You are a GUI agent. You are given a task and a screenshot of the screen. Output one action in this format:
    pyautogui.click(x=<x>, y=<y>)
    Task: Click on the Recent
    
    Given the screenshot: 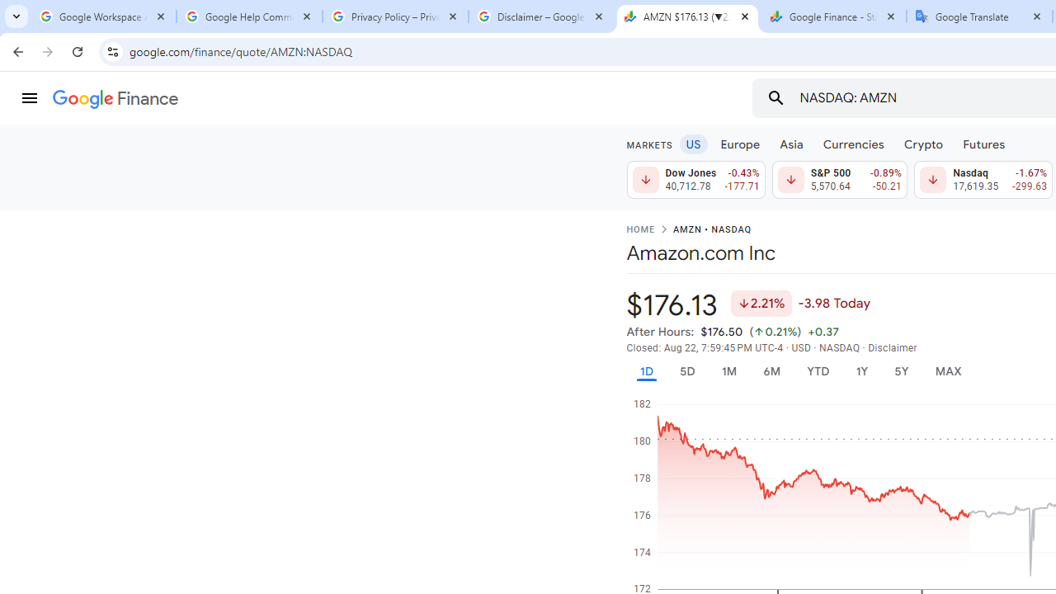 What is the action you would take?
    pyautogui.click(x=419, y=152)
    